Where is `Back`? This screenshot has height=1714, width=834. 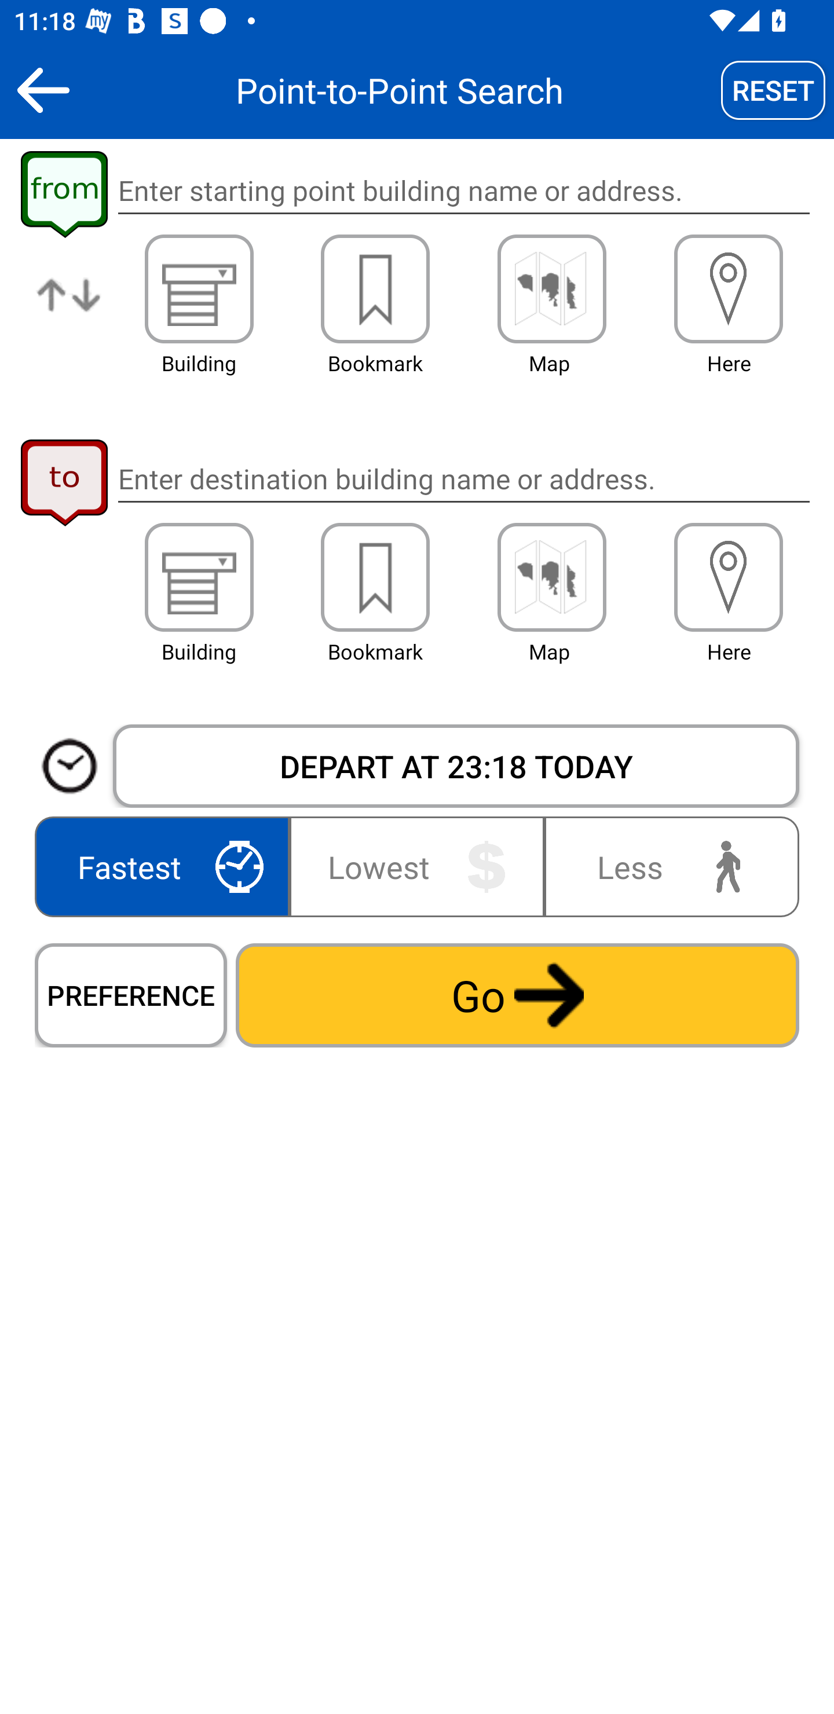 Back is located at coordinates (43, 90).